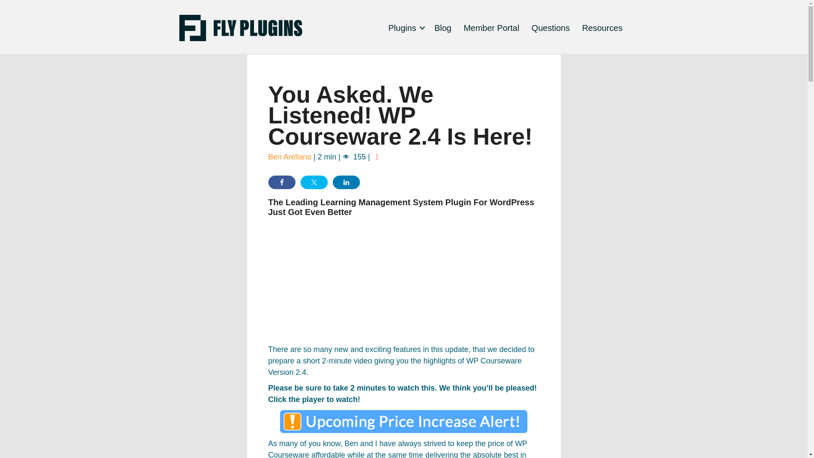 This screenshot has height=458, width=814. I want to click on fly plugins logo, so click(240, 28).